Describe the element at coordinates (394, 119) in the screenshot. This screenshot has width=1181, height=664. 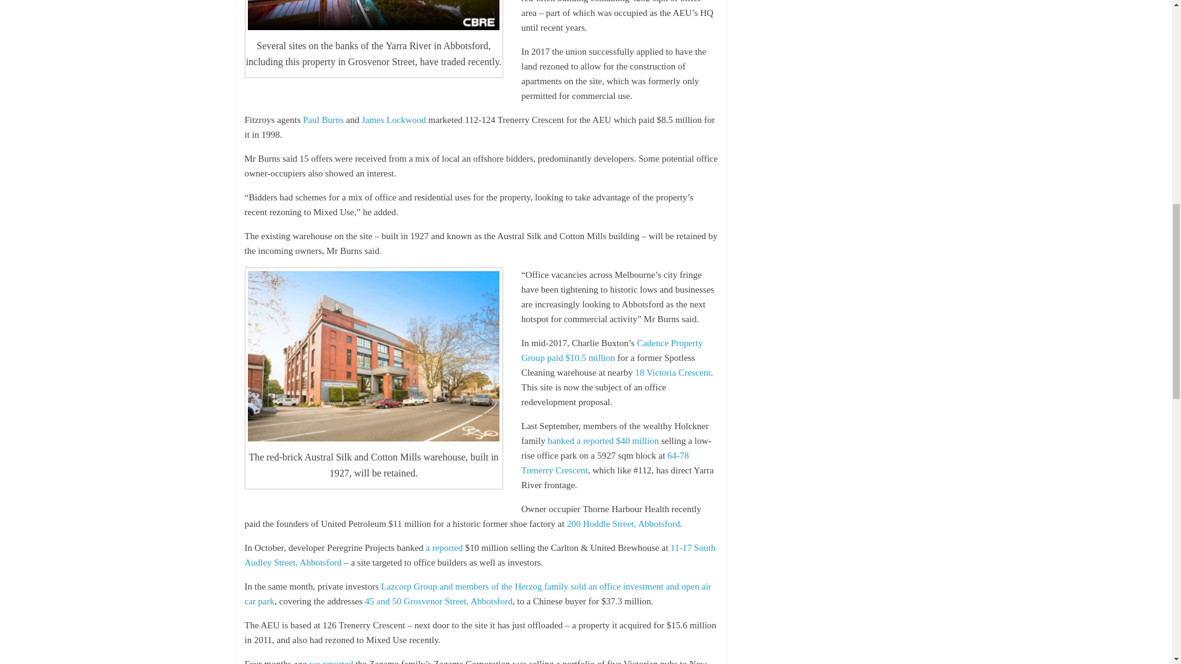
I see `James Lockwood` at that location.